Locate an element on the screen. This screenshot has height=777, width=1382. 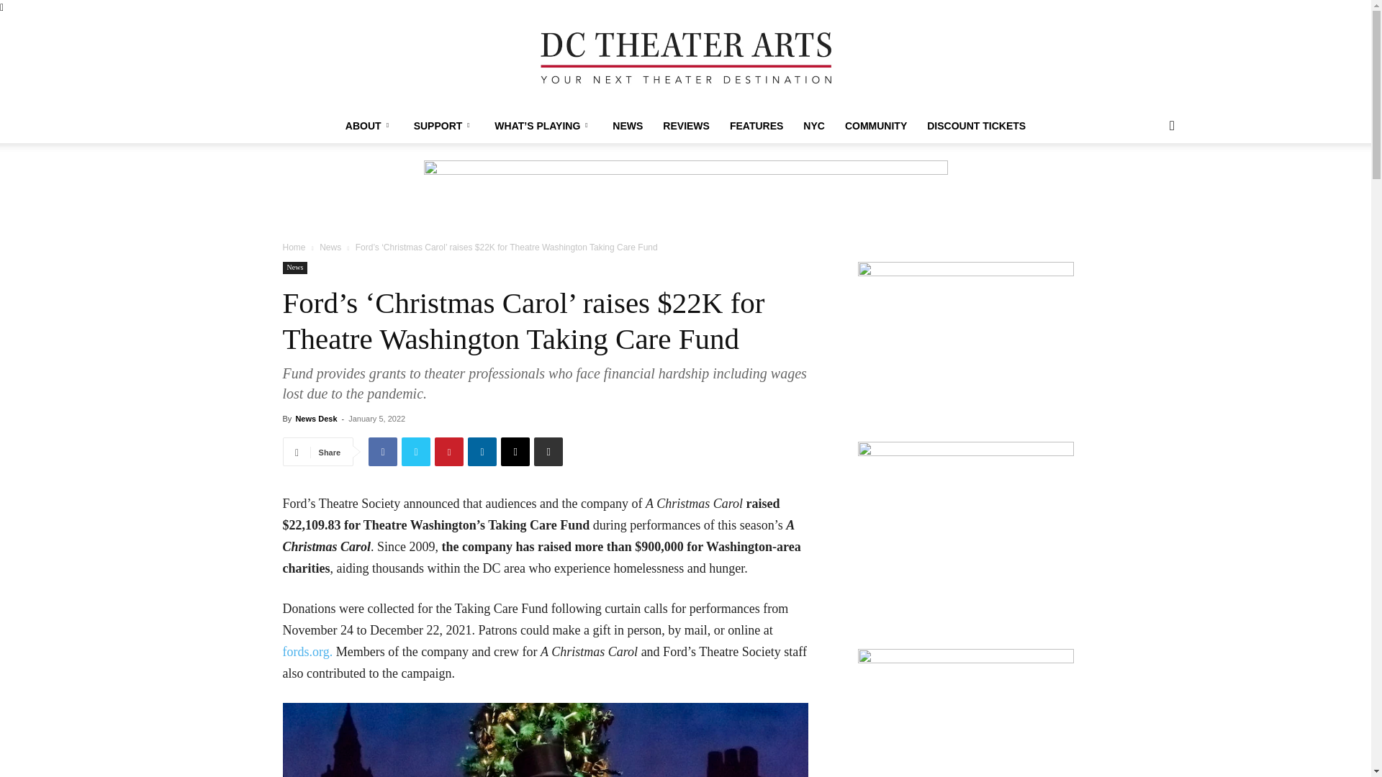
Twitter is located at coordinates (416, 452).